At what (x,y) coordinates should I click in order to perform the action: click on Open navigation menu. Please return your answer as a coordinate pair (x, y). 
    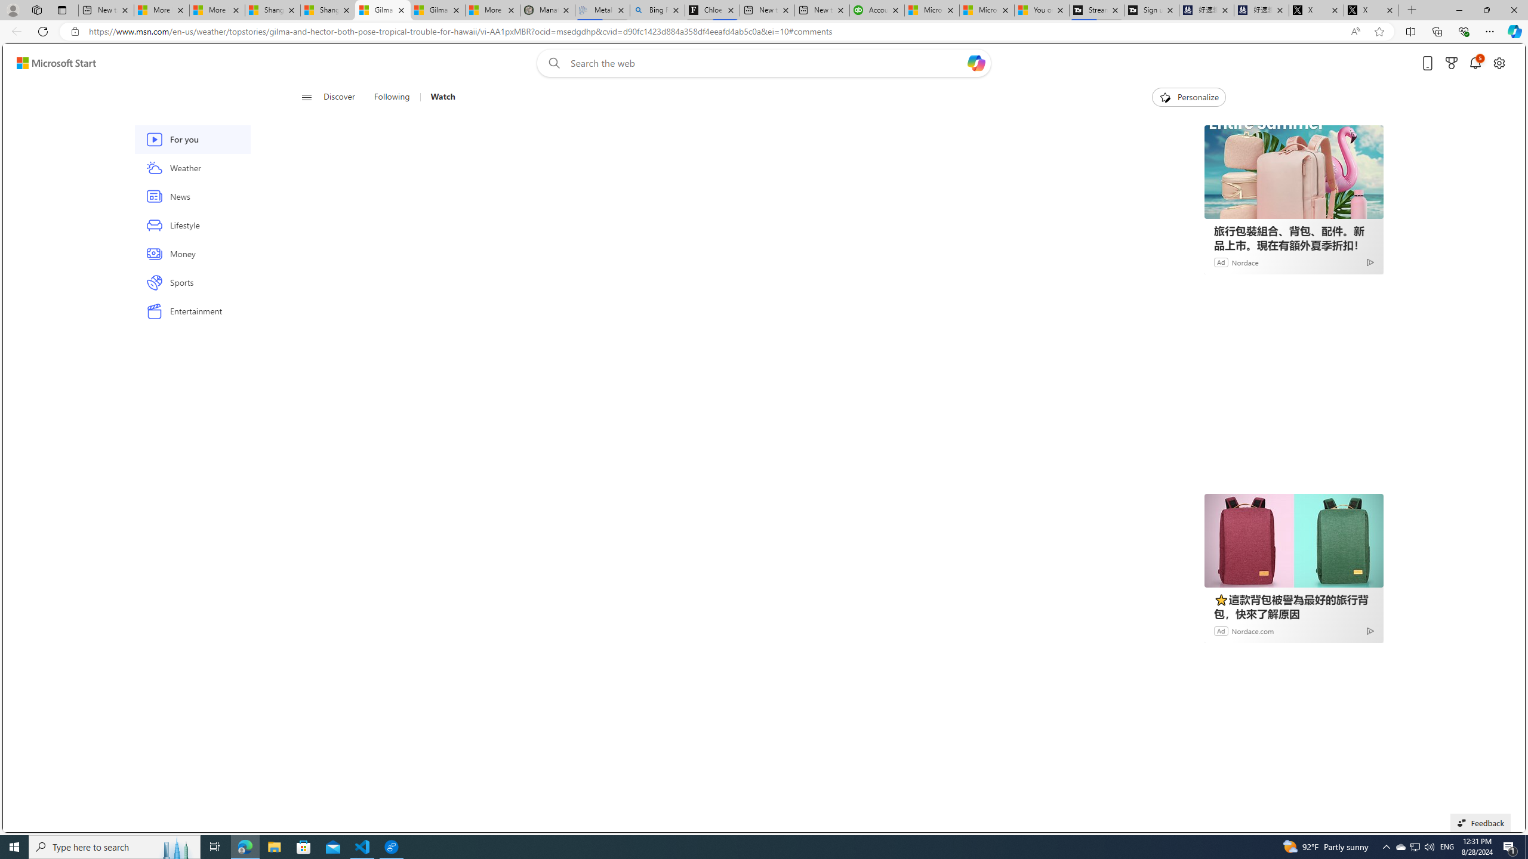
    Looking at the image, I should click on (307, 97).